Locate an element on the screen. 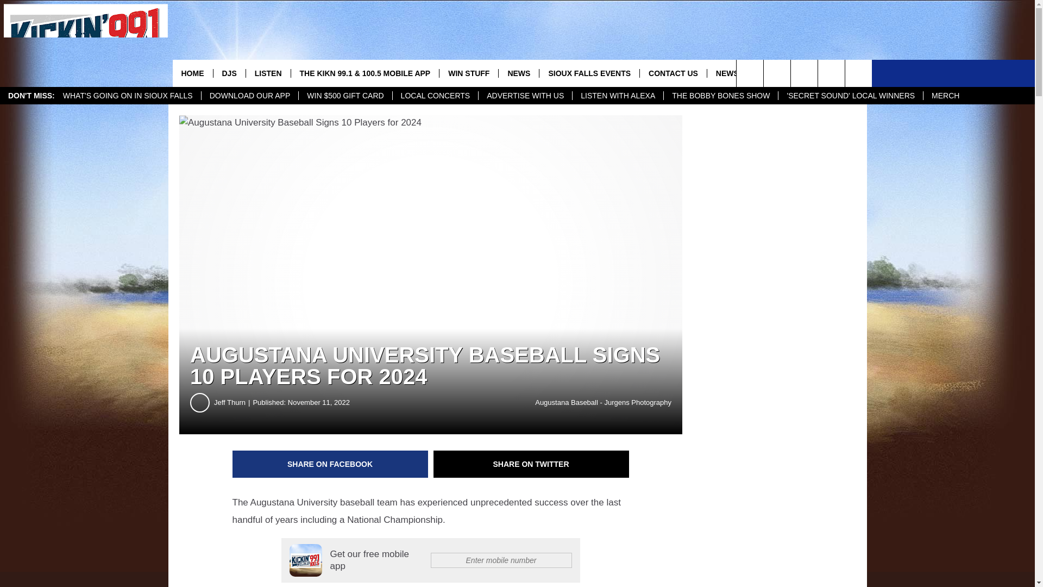 The height and width of the screenshot is (587, 1043). WHAT'S GOING ON IN SIOUX FALLS is located at coordinates (128, 96).